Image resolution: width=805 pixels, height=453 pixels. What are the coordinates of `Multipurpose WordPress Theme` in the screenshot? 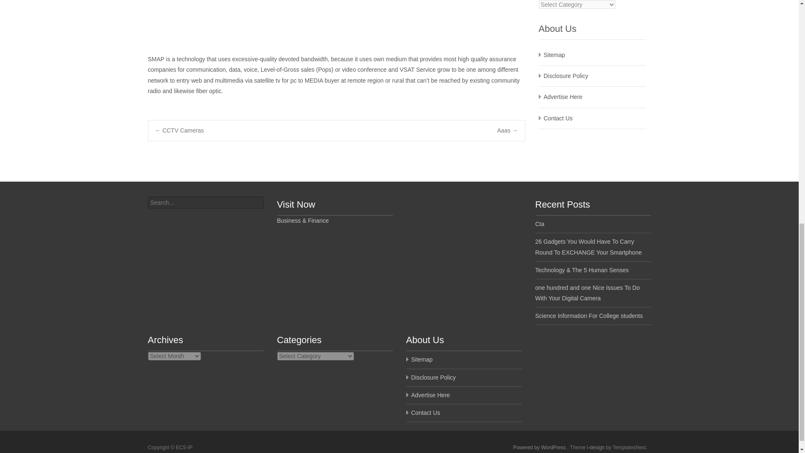 It's located at (596, 447).